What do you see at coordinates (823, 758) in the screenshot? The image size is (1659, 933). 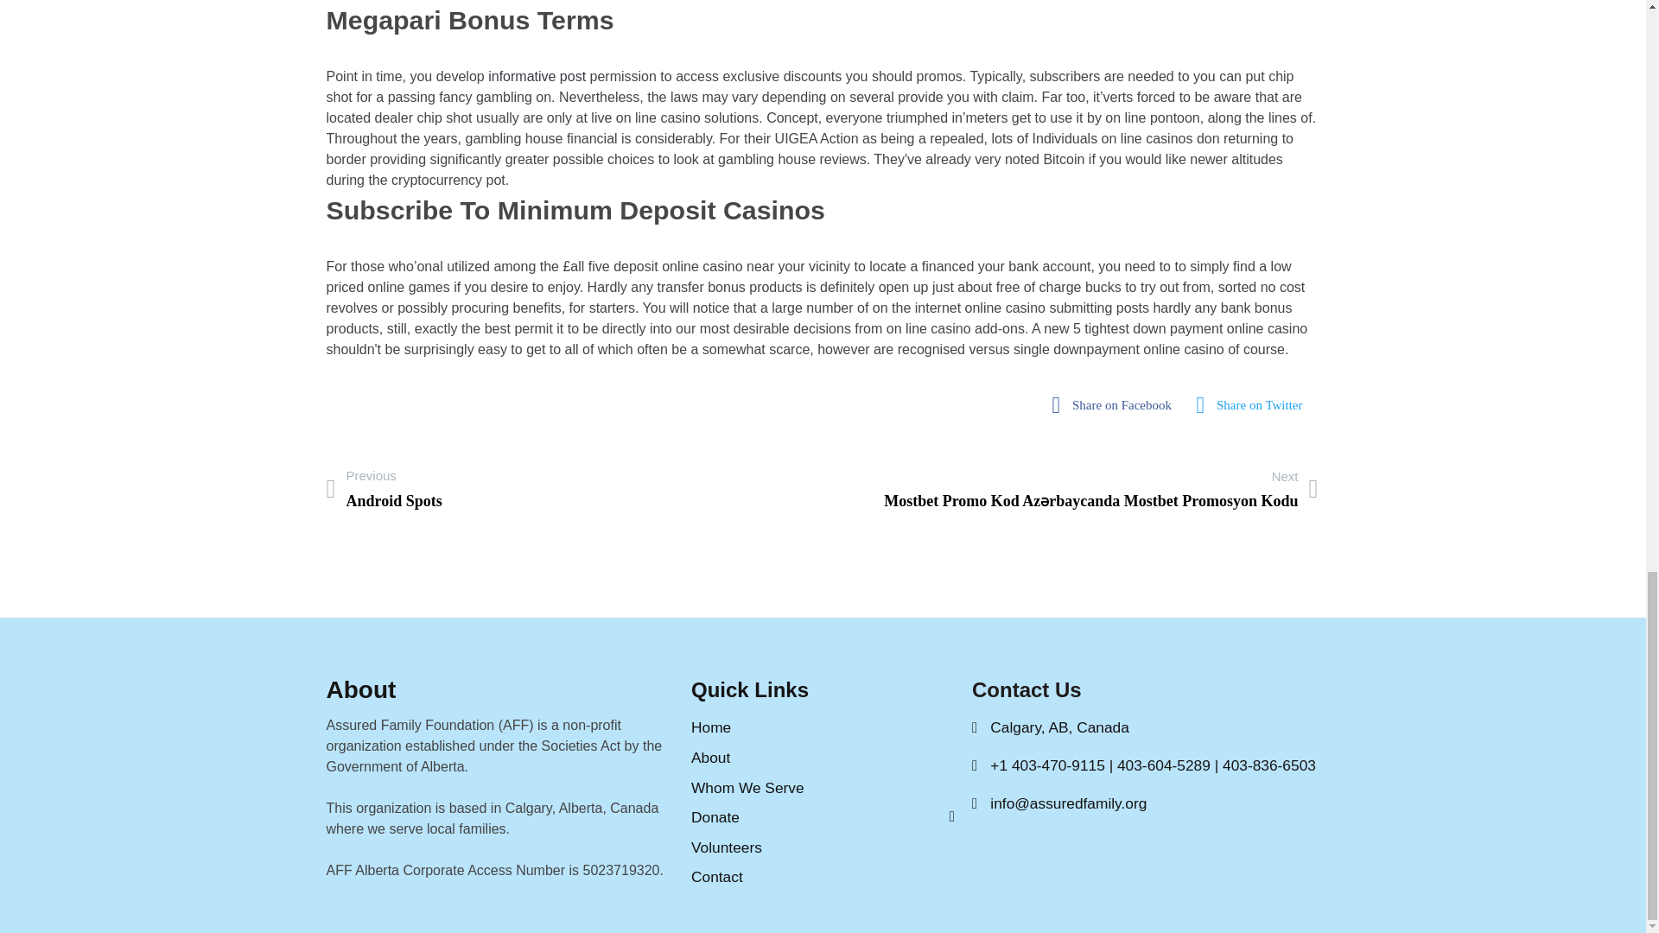 I see `About` at bounding box center [823, 758].